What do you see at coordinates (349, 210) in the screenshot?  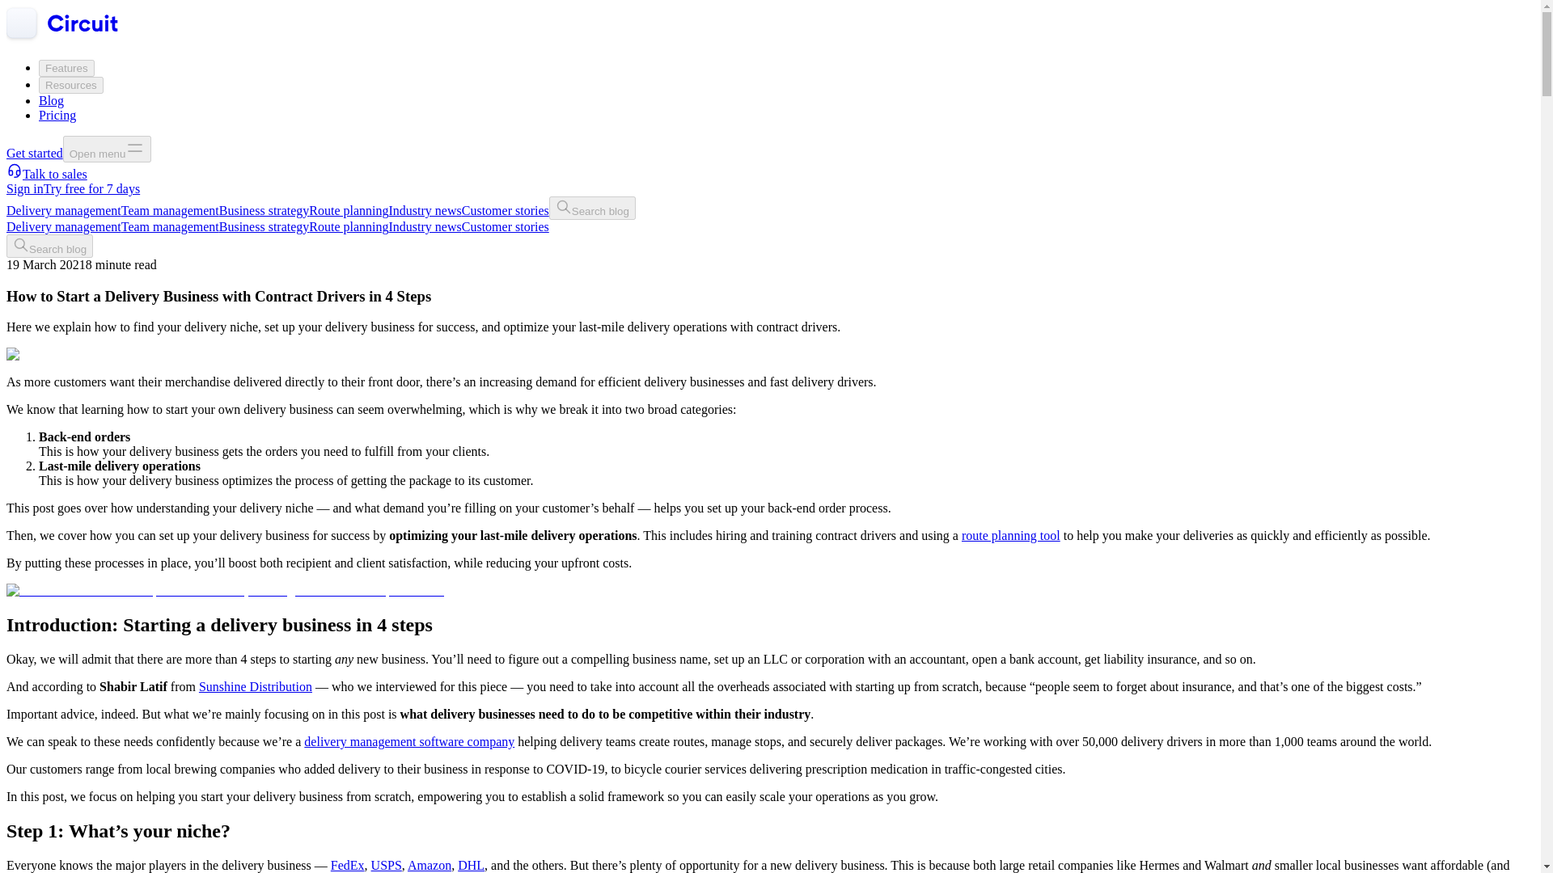 I see `Route planning` at bounding box center [349, 210].